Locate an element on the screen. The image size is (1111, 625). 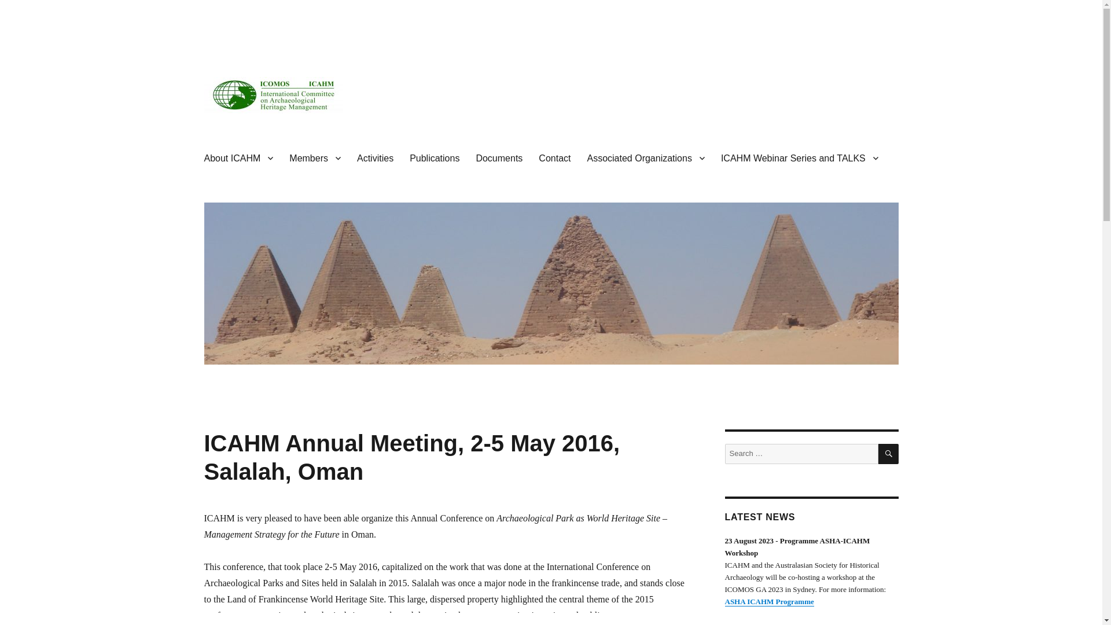
Activities is located at coordinates (375, 157).